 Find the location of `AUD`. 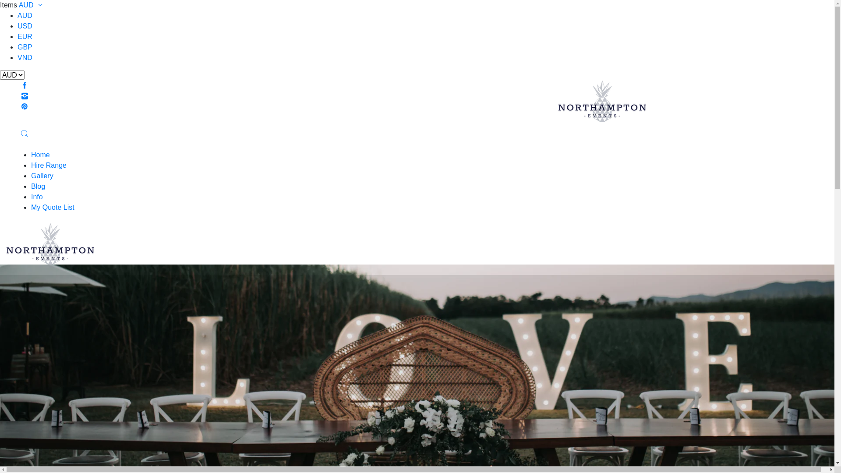

AUD is located at coordinates (32, 5).